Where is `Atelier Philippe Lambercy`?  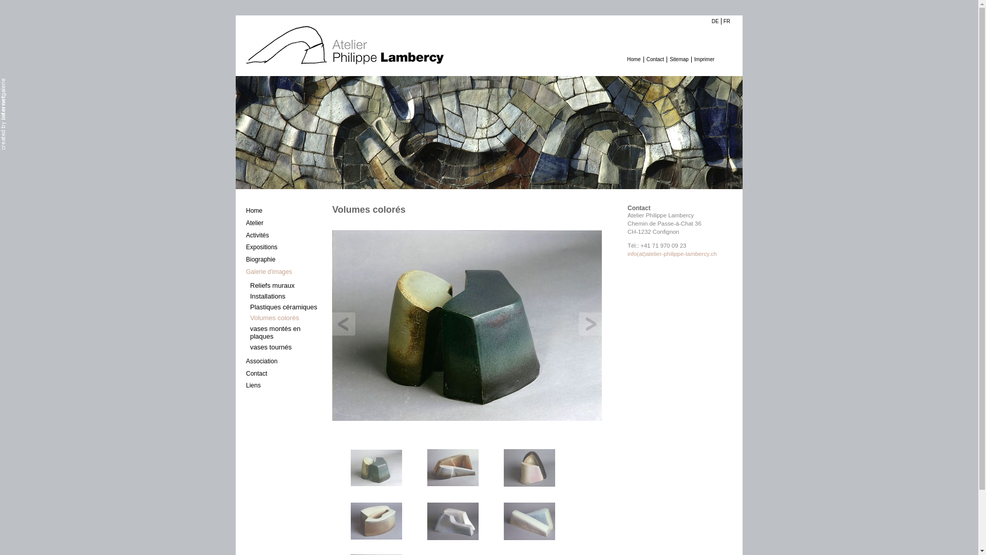 Atelier Philippe Lambercy is located at coordinates (345, 47).